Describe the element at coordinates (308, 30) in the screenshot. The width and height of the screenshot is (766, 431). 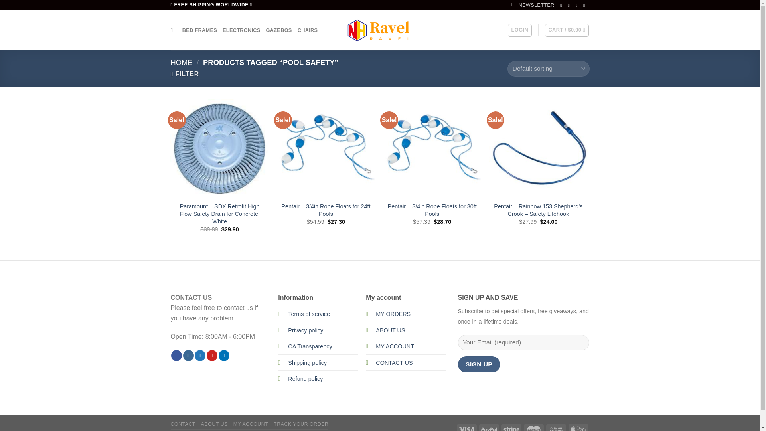
I see `CHAIRS` at that location.